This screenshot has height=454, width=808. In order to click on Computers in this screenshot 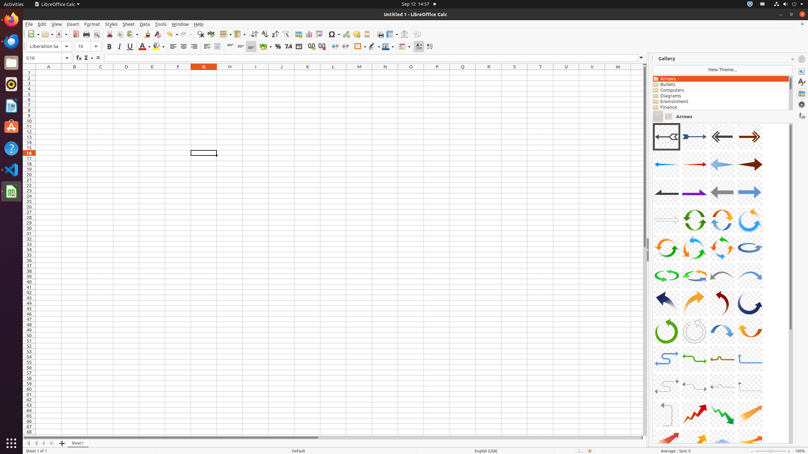, I will do `click(721, 90)`.